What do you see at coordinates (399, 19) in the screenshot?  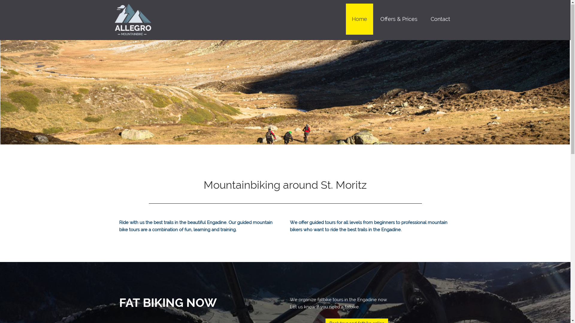 I see `Offers & Prices` at bounding box center [399, 19].